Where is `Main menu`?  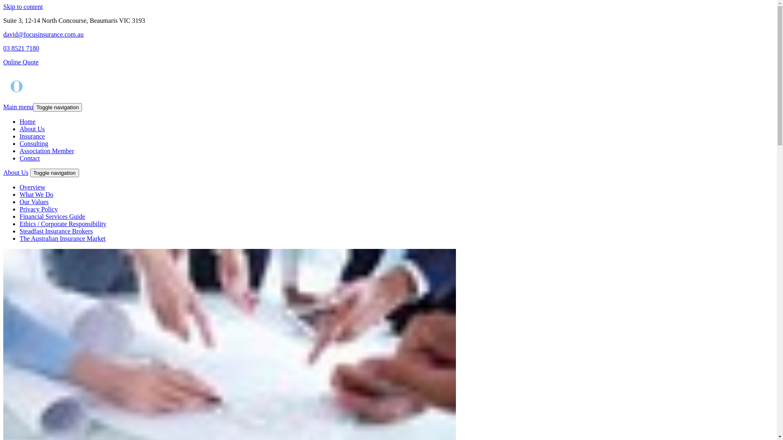 Main menu is located at coordinates (18, 107).